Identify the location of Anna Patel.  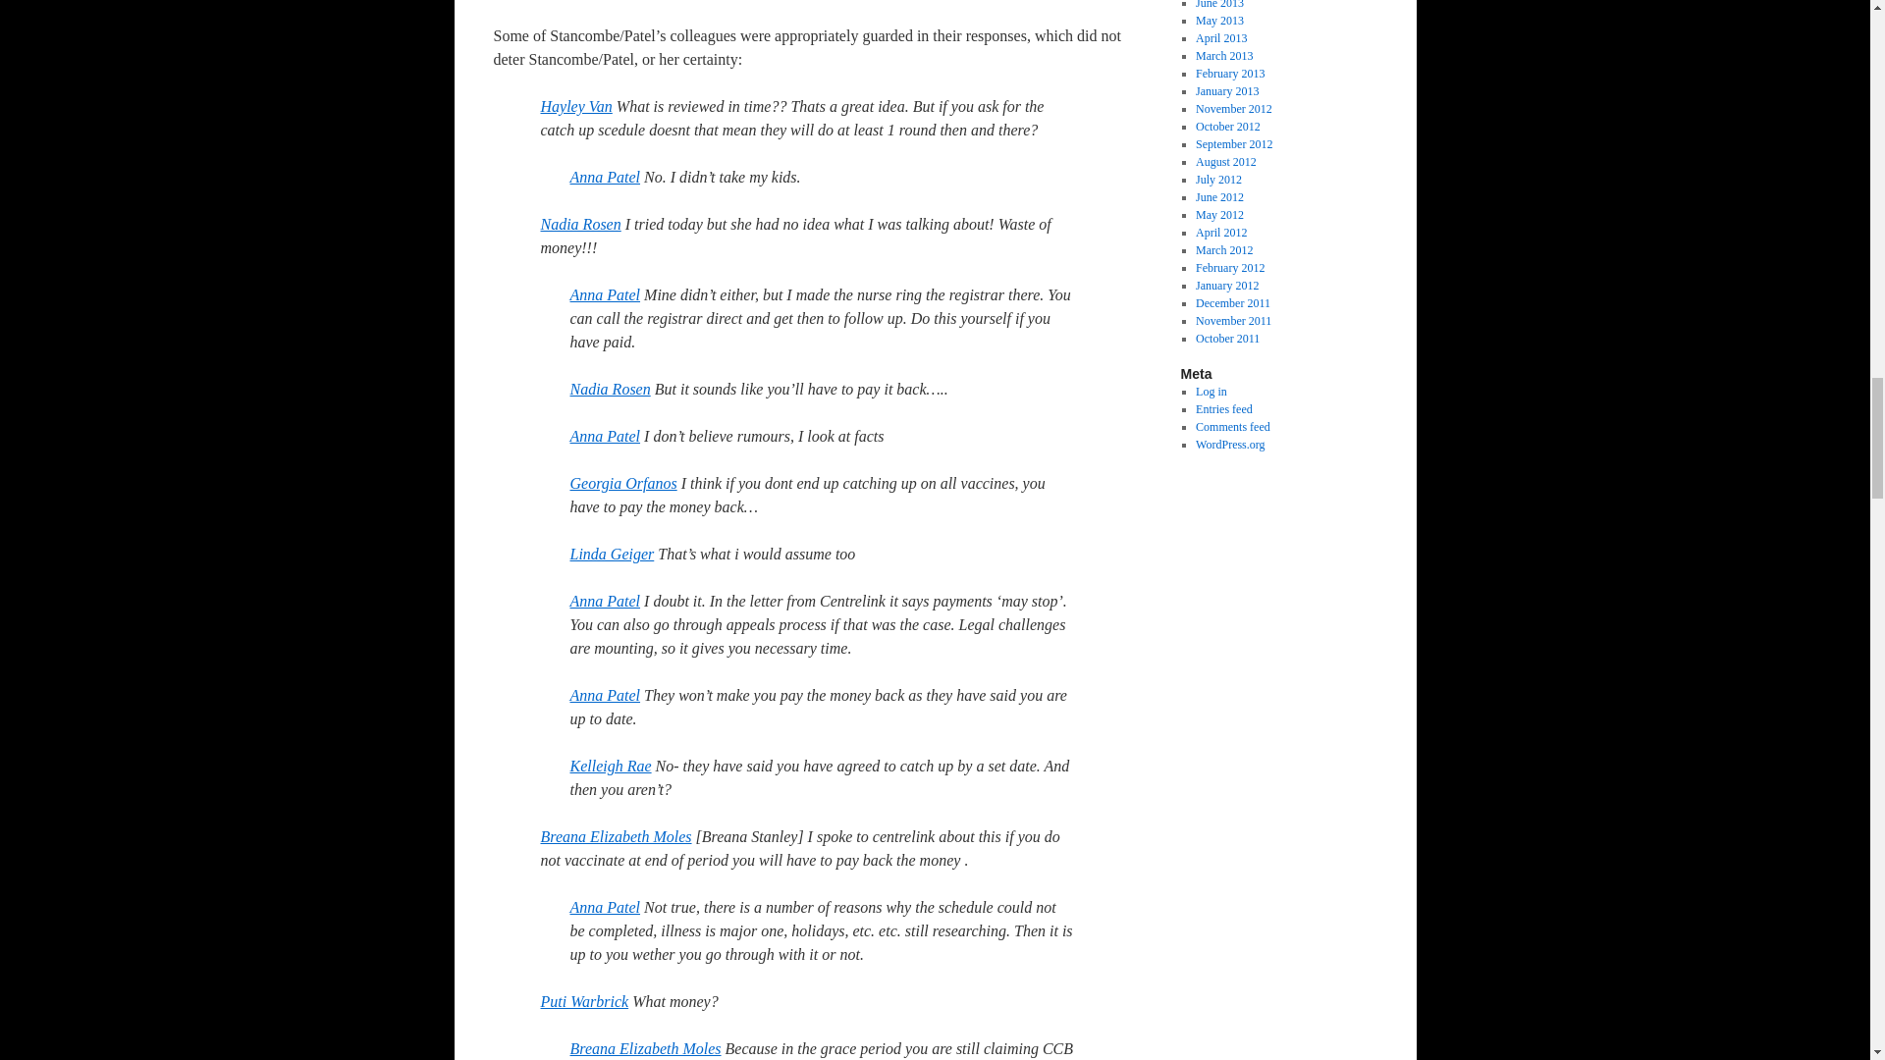
(605, 907).